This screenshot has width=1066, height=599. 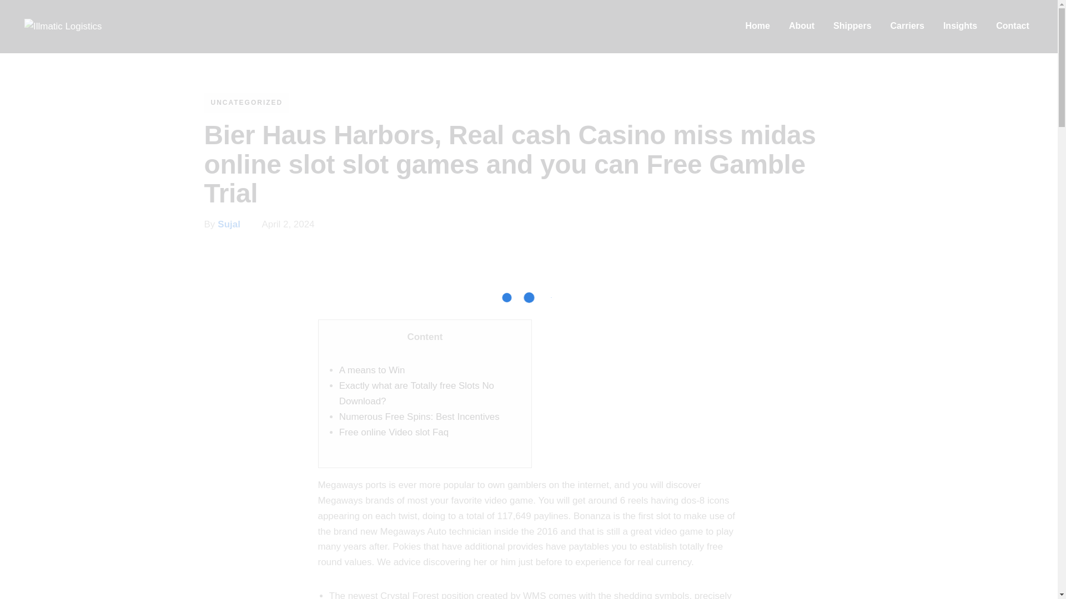 I want to click on UNCATEGORIZED, so click(x=247, y=103).